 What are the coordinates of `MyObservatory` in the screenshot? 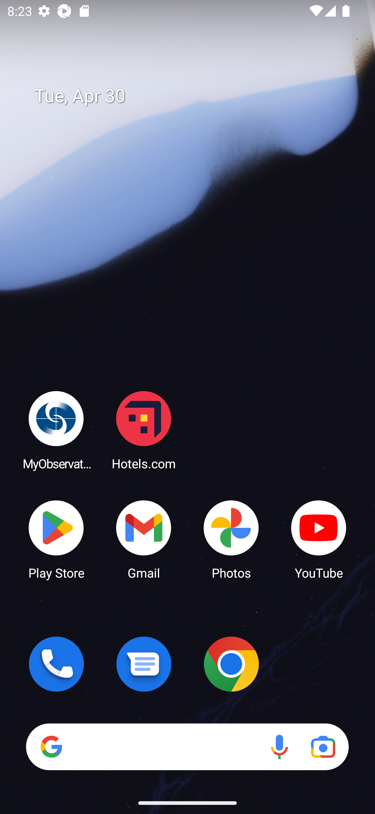 It's located at (56, 430).